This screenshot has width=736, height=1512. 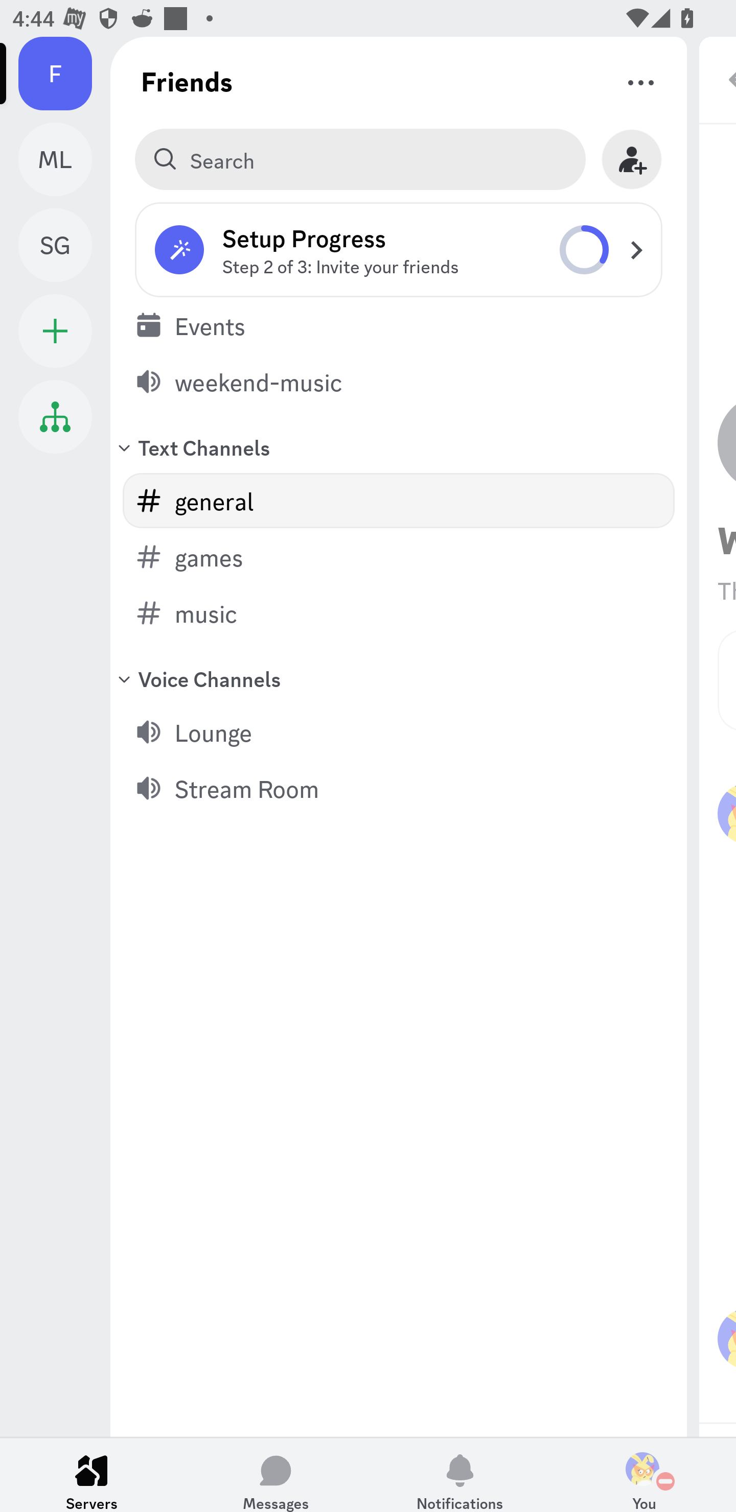 I want to click on Servers, so click(x=92, y=1475).